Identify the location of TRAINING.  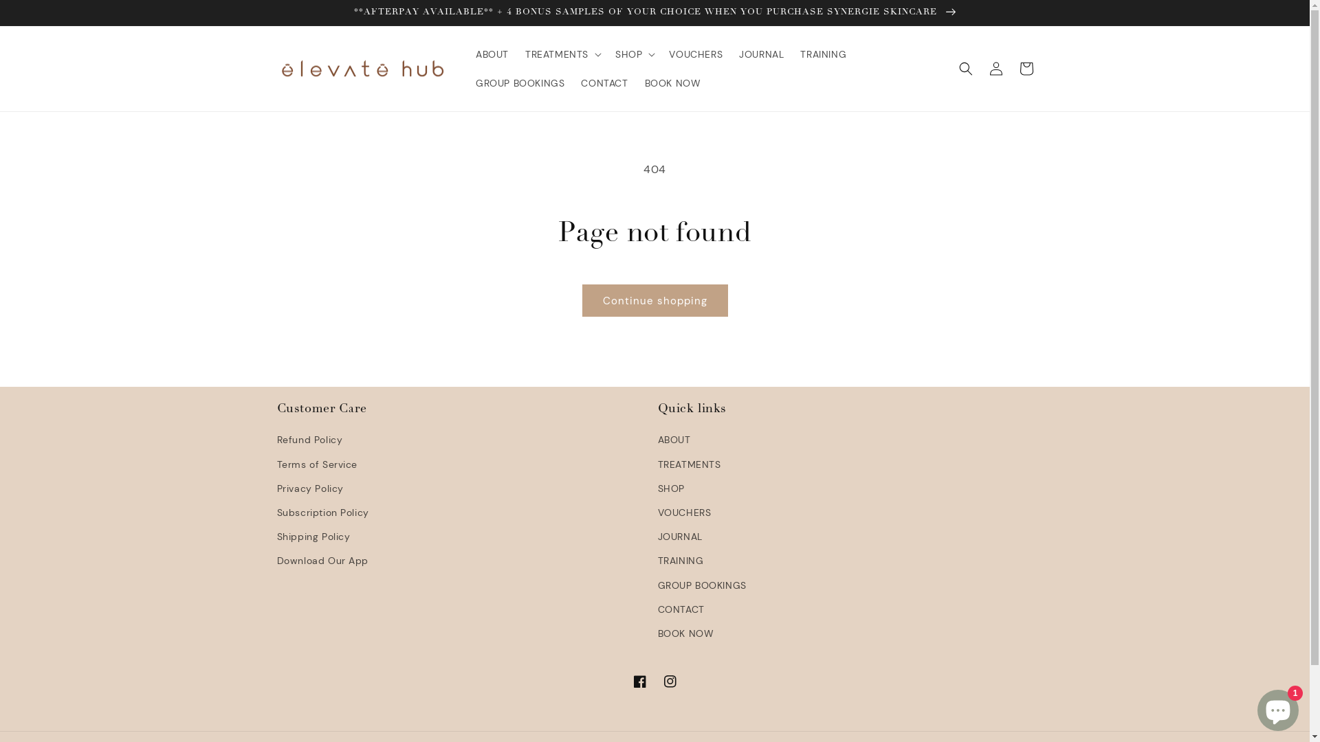
(681, 561).